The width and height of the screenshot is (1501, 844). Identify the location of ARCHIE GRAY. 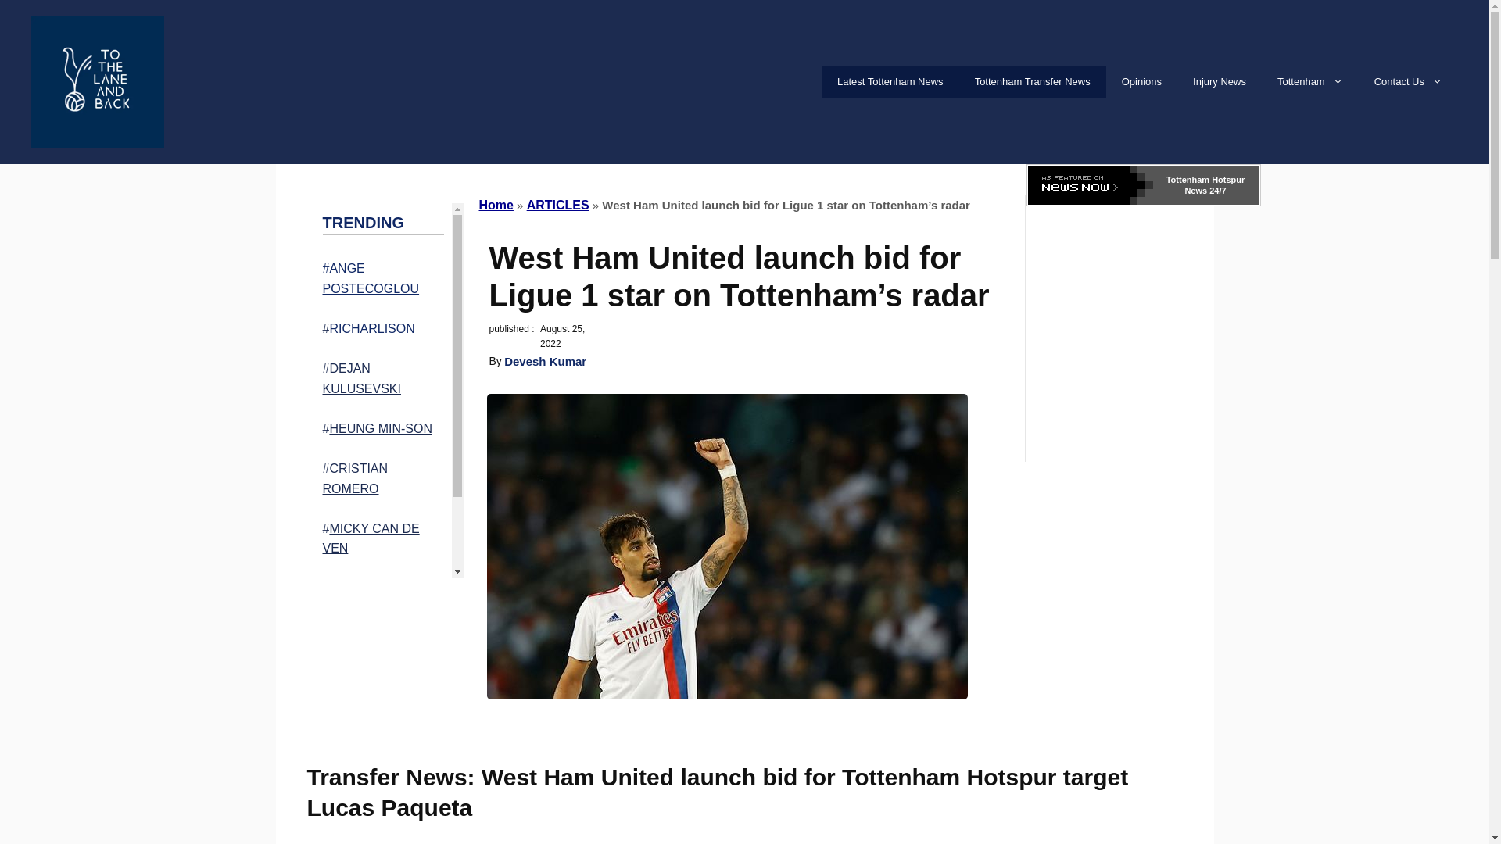
(378, 630).